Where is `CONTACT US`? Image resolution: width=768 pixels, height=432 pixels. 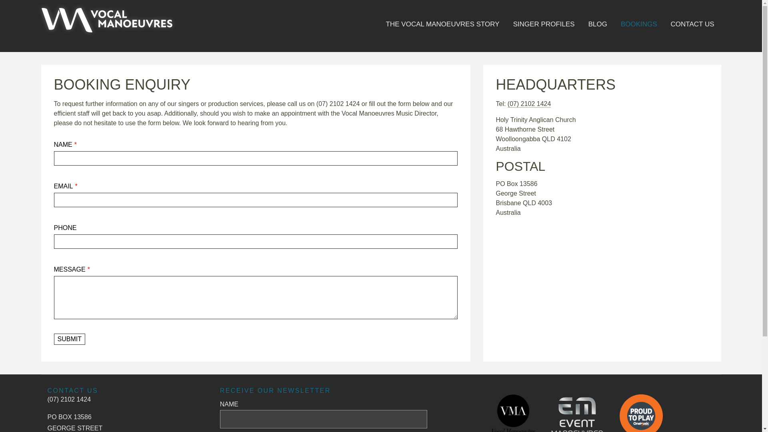 CONTACT US is located at coordinates (72, 390).